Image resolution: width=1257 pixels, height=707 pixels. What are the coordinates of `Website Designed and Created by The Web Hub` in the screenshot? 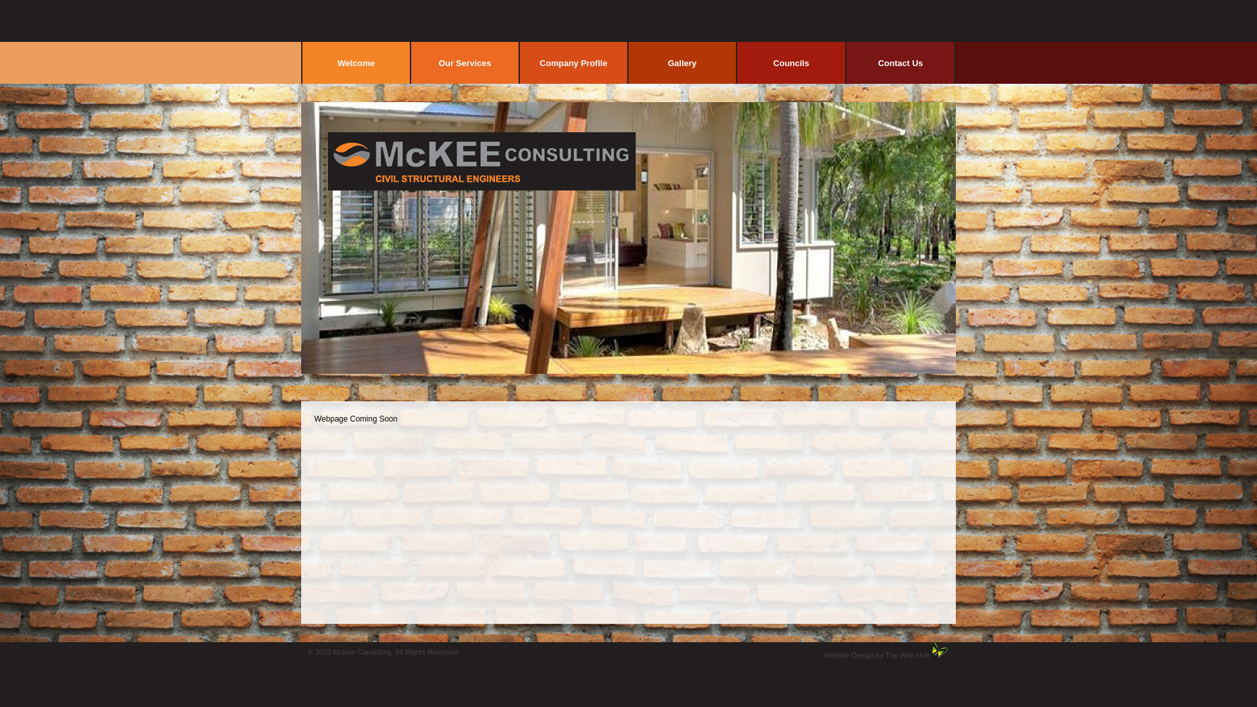 It's located at (940, 650).